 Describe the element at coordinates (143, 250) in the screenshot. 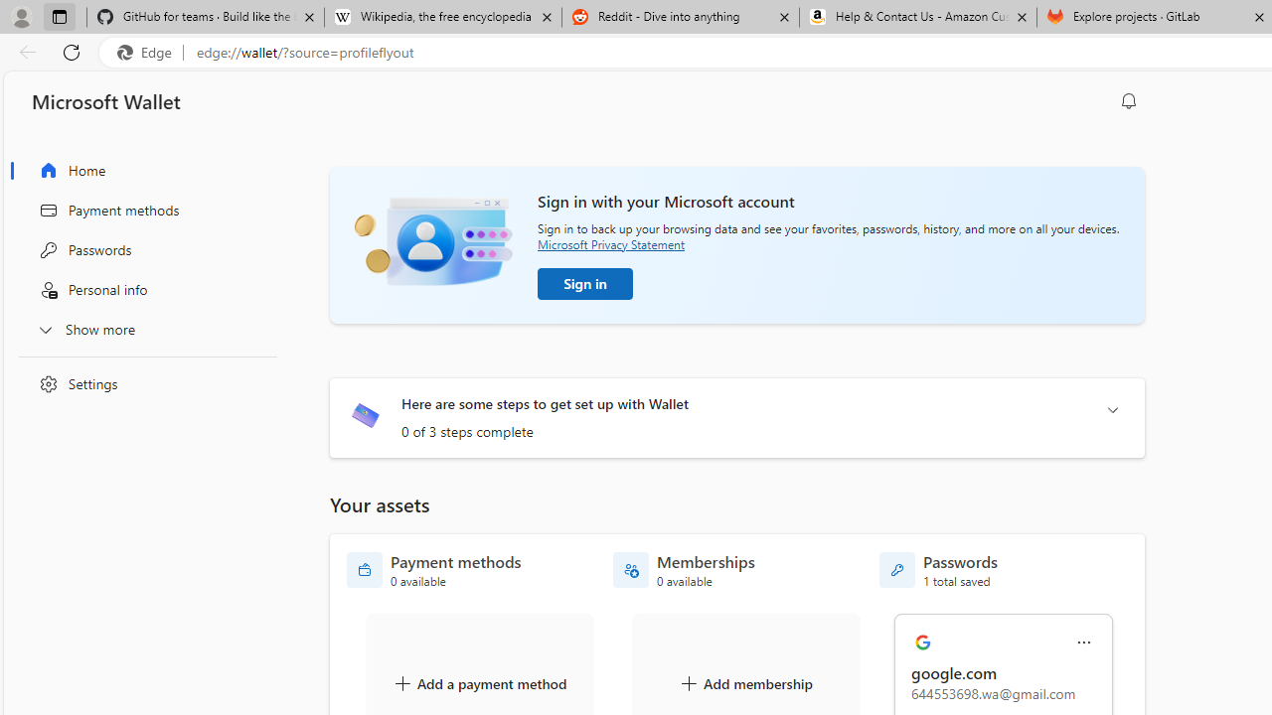

I see `Passwords` at that location.